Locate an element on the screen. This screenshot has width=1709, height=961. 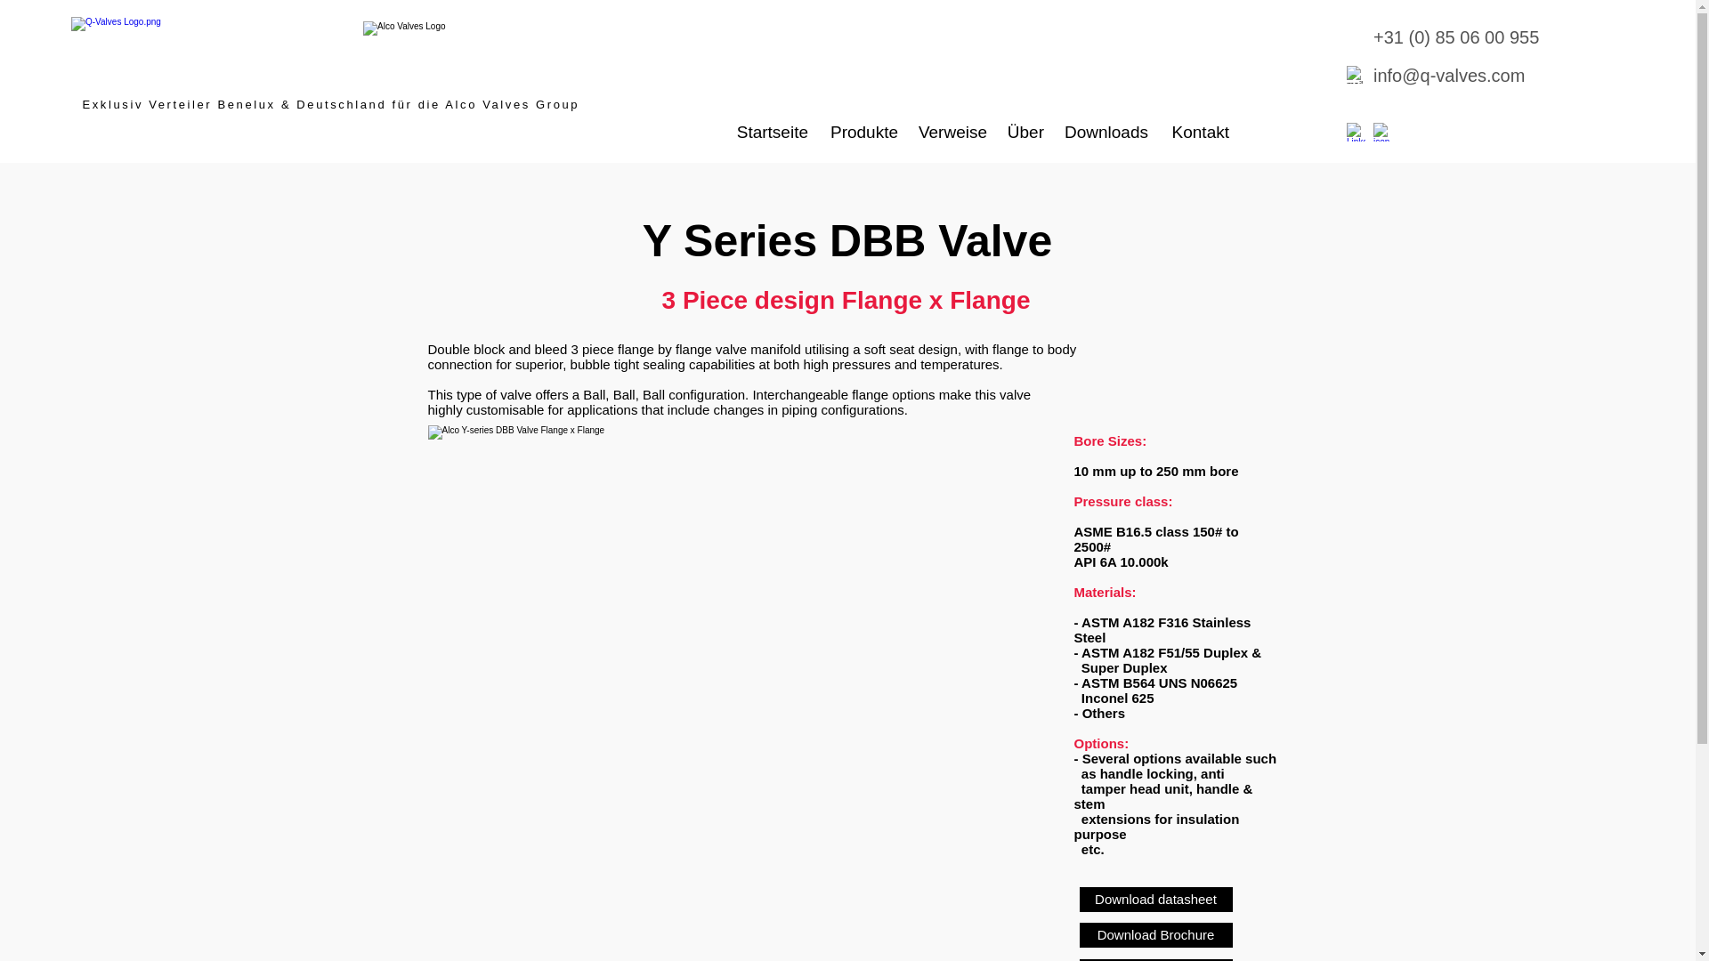
Downloads is located at coordinates (1104, 132).